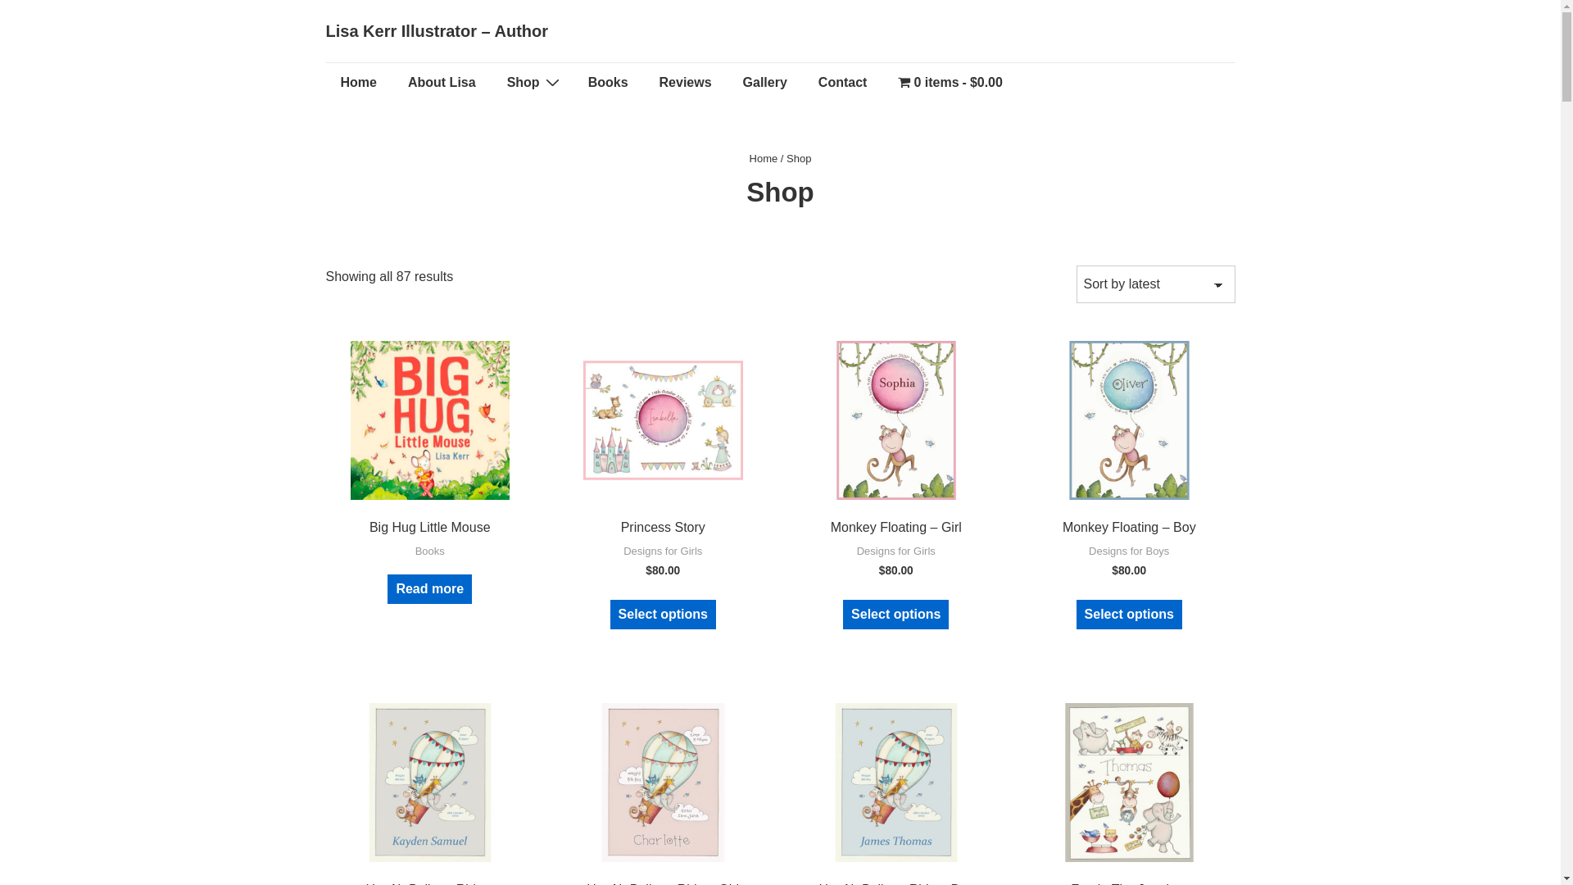  I want to click on Home, so click(764, 159).